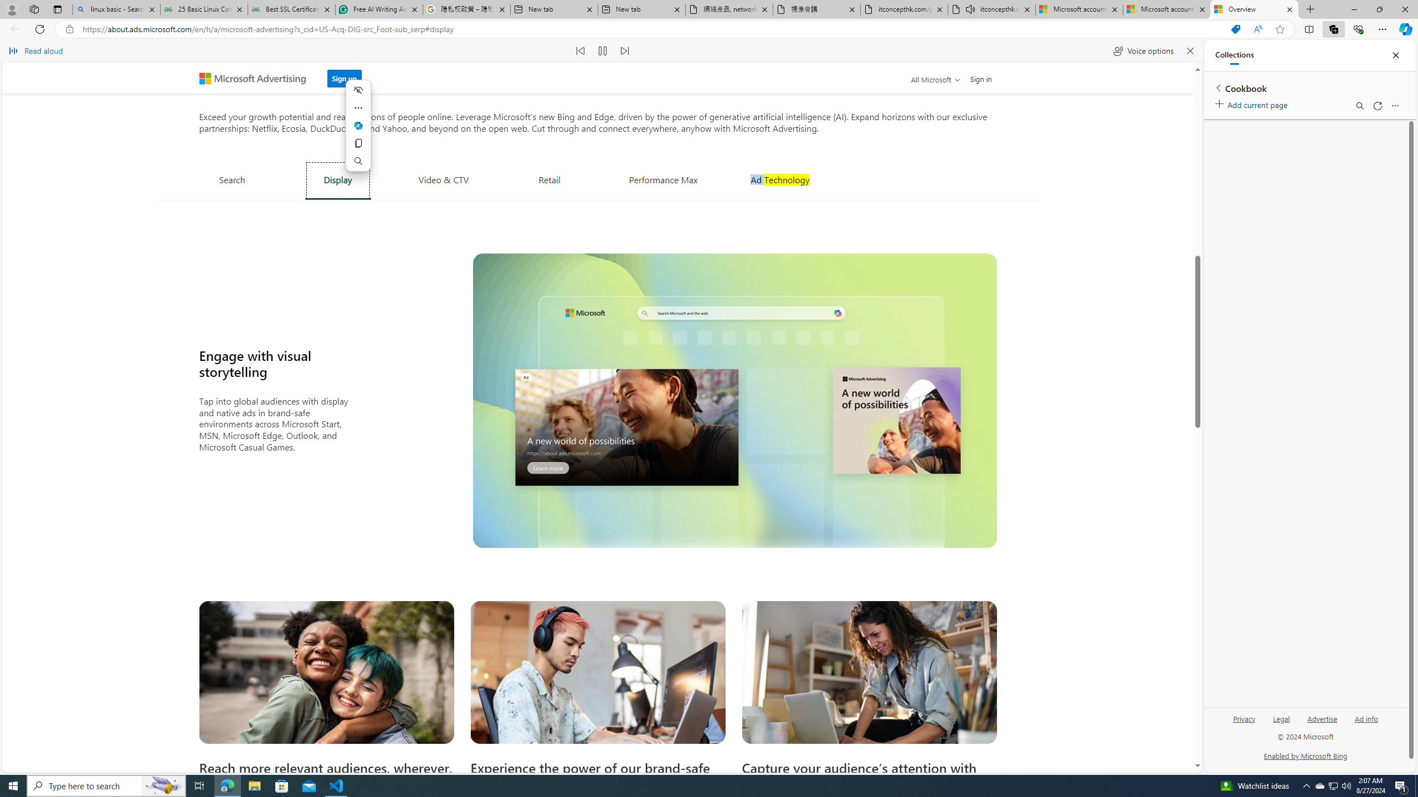  Describe the element at coordinates (970, 9) in the screenshot. I see `Mute tab` at that location.